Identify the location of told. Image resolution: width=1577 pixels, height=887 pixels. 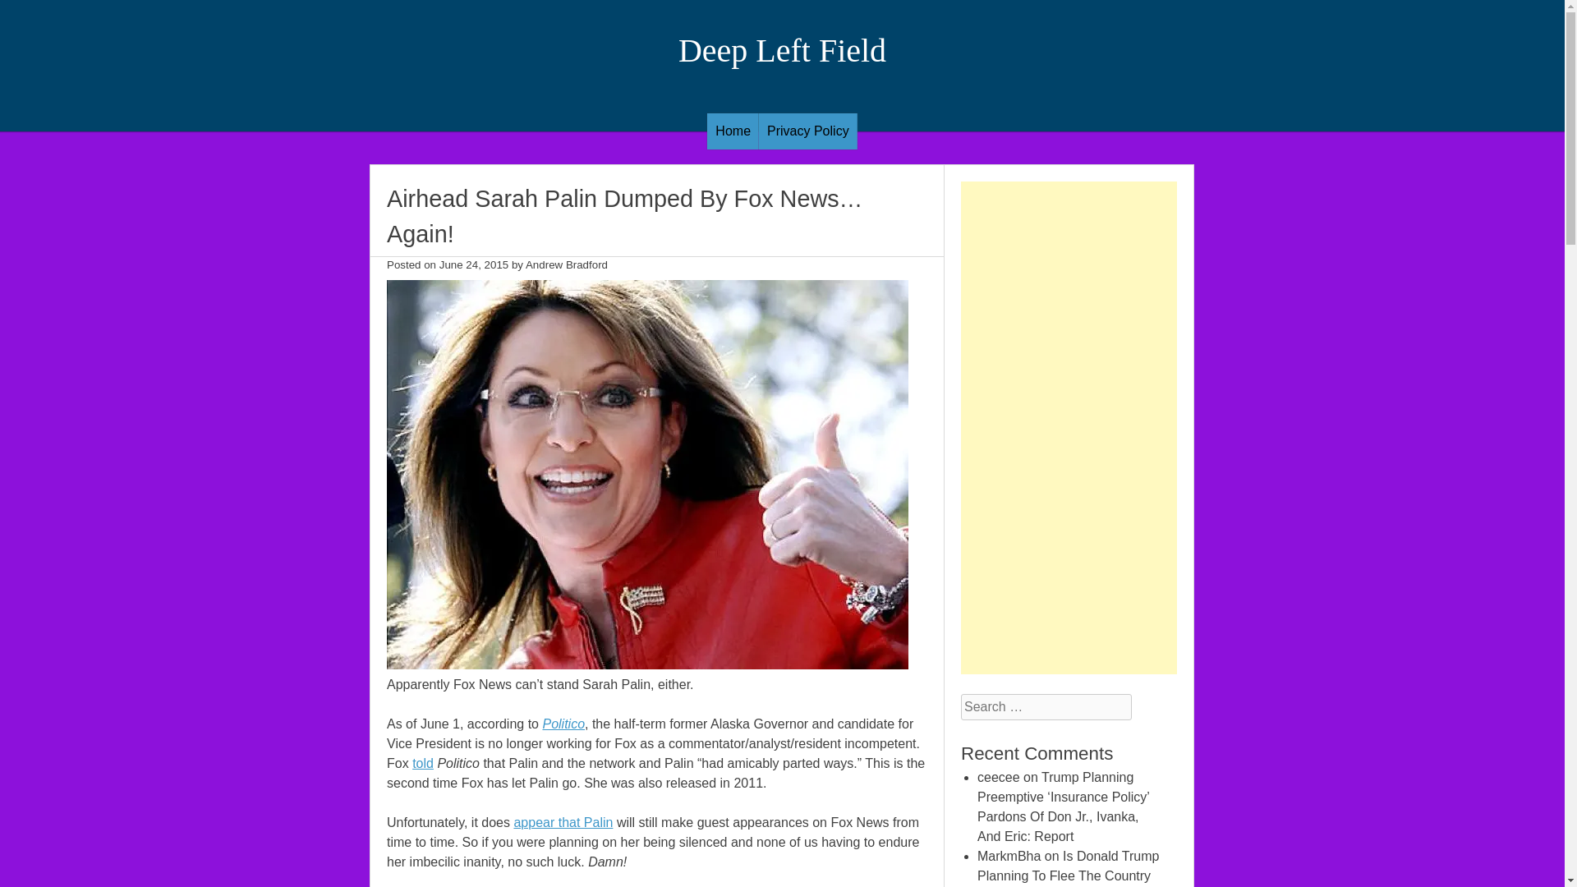
(422, 764).